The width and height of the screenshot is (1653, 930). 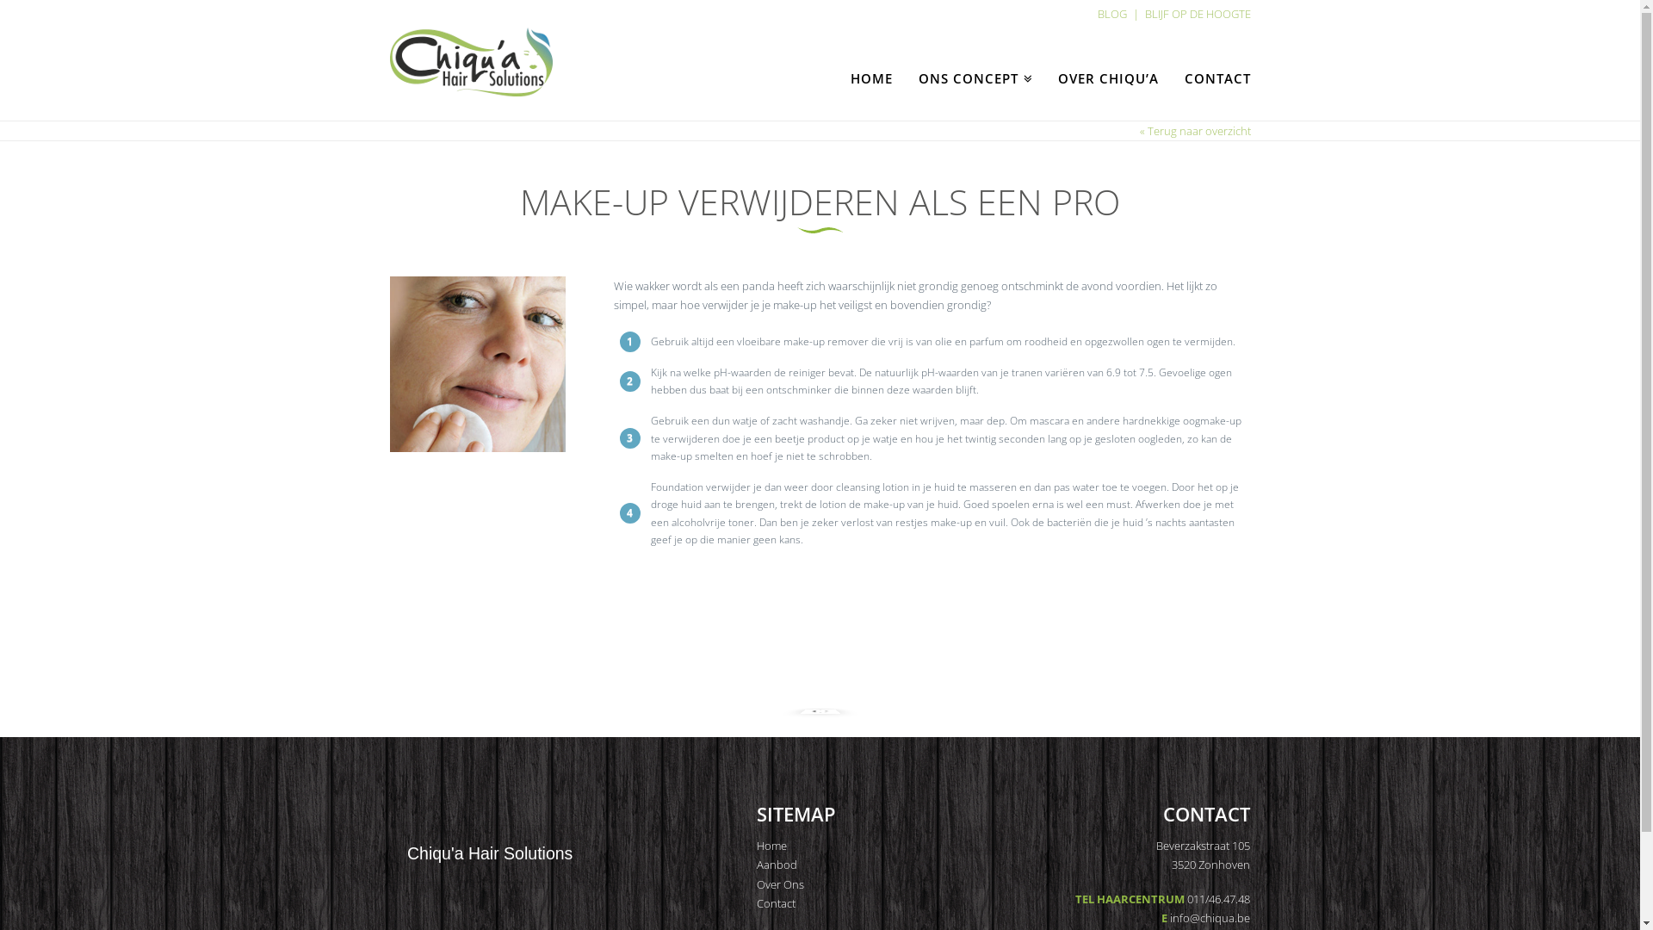 I want to click on Home, so click(x=771, y=846).